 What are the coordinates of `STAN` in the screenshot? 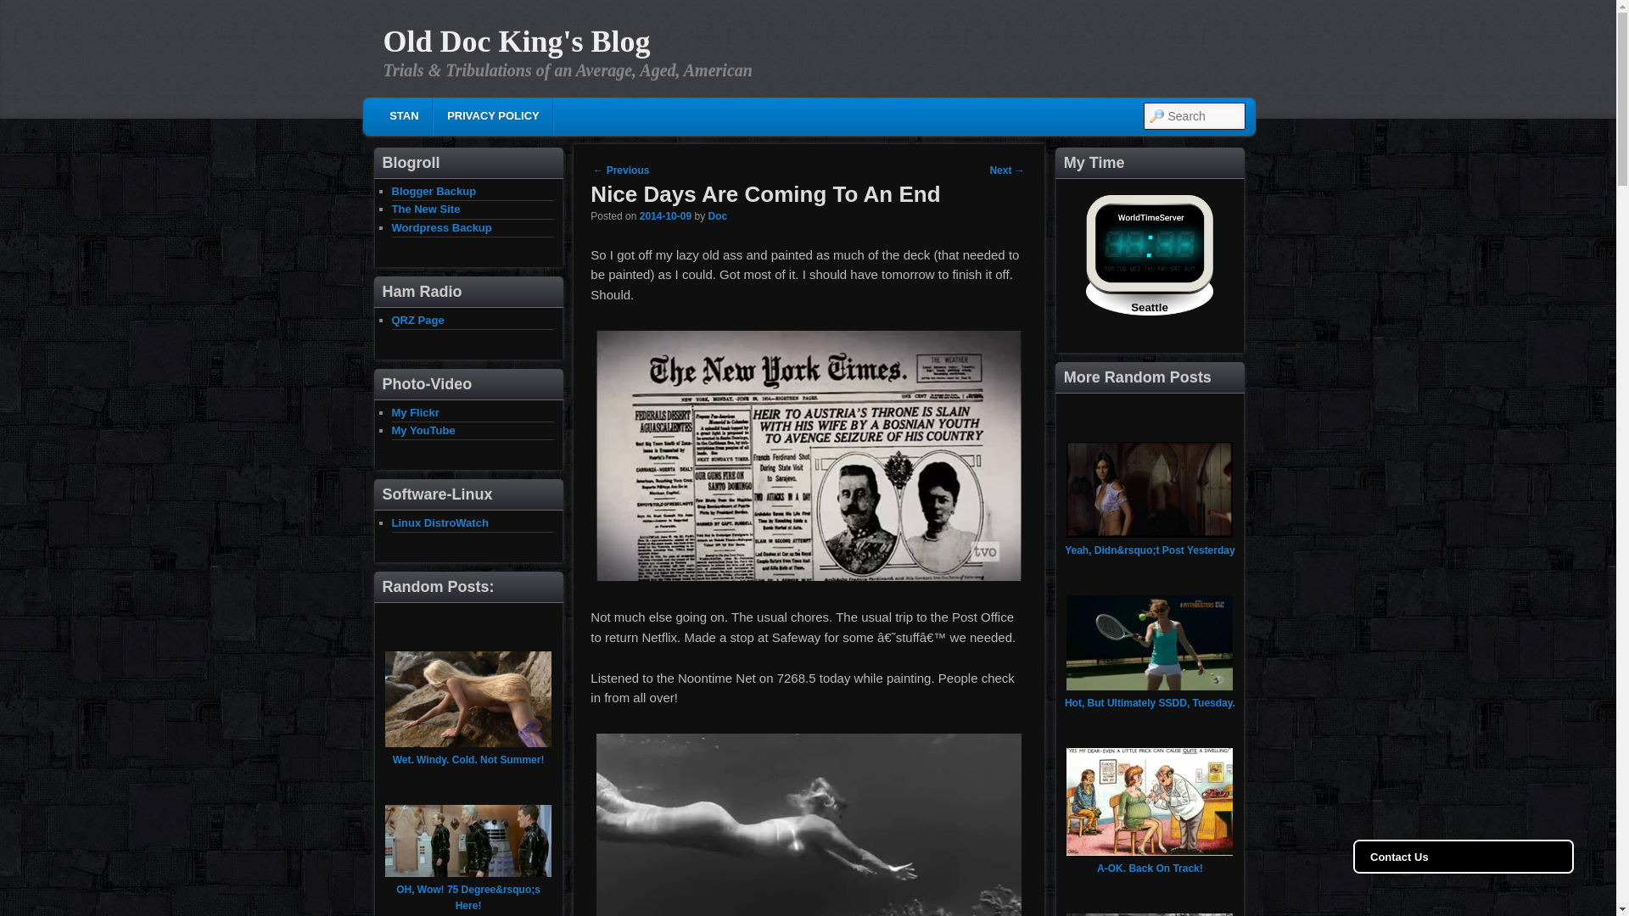 It's located at (404, 115).